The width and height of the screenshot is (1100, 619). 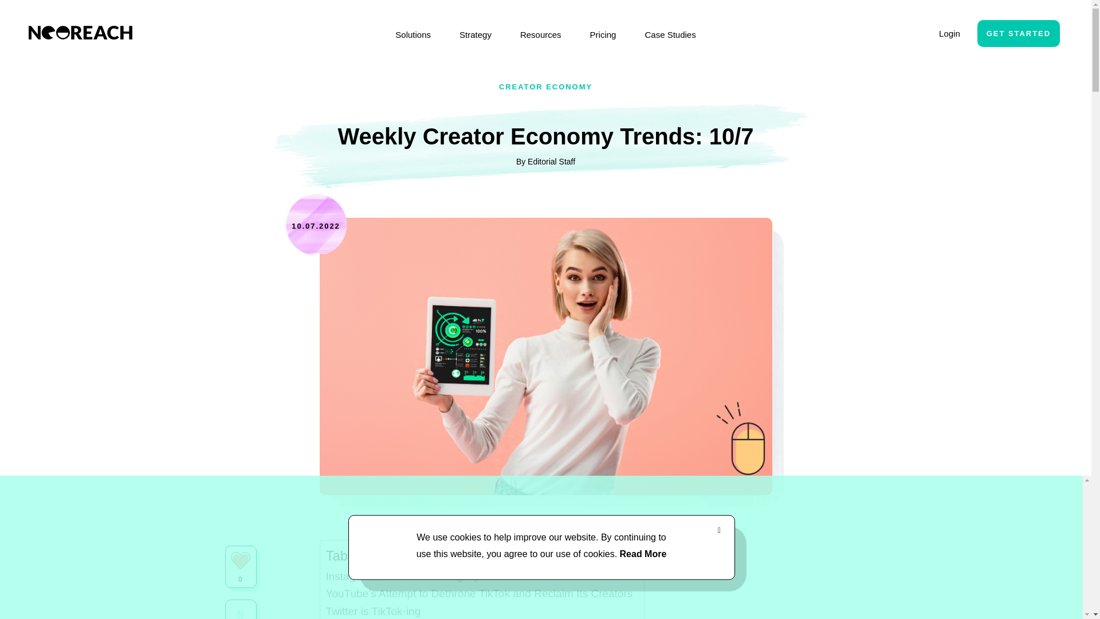 I want to click on Login, so click(x=950, y=33).